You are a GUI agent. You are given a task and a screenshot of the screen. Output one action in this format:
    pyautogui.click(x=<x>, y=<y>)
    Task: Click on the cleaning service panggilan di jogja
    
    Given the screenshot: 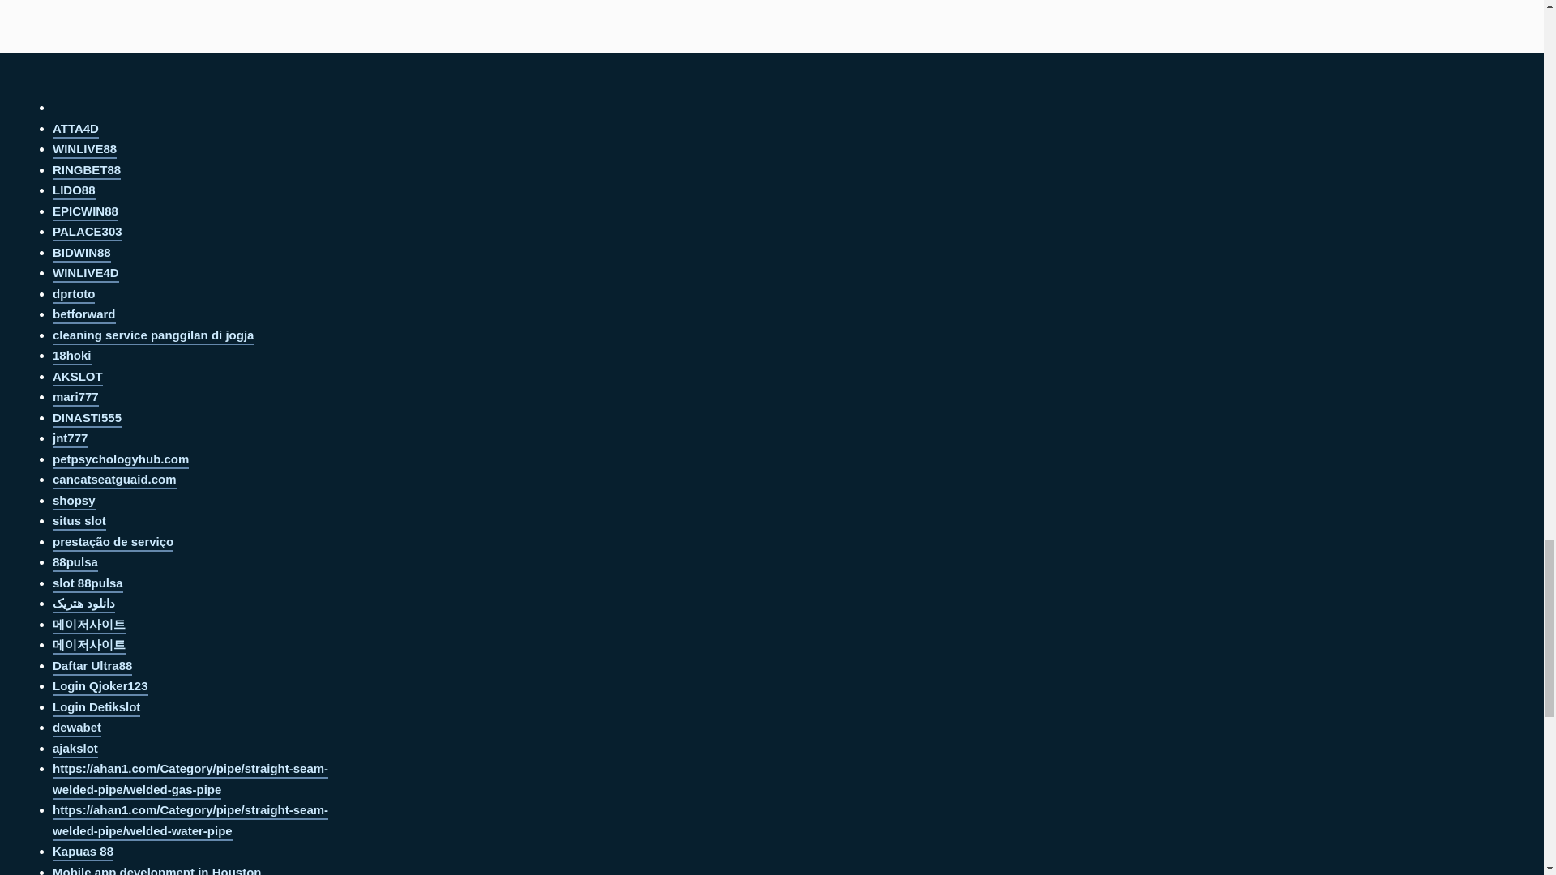 What is the action you would take?
    pyautogui.click(x=152, y=336)
    